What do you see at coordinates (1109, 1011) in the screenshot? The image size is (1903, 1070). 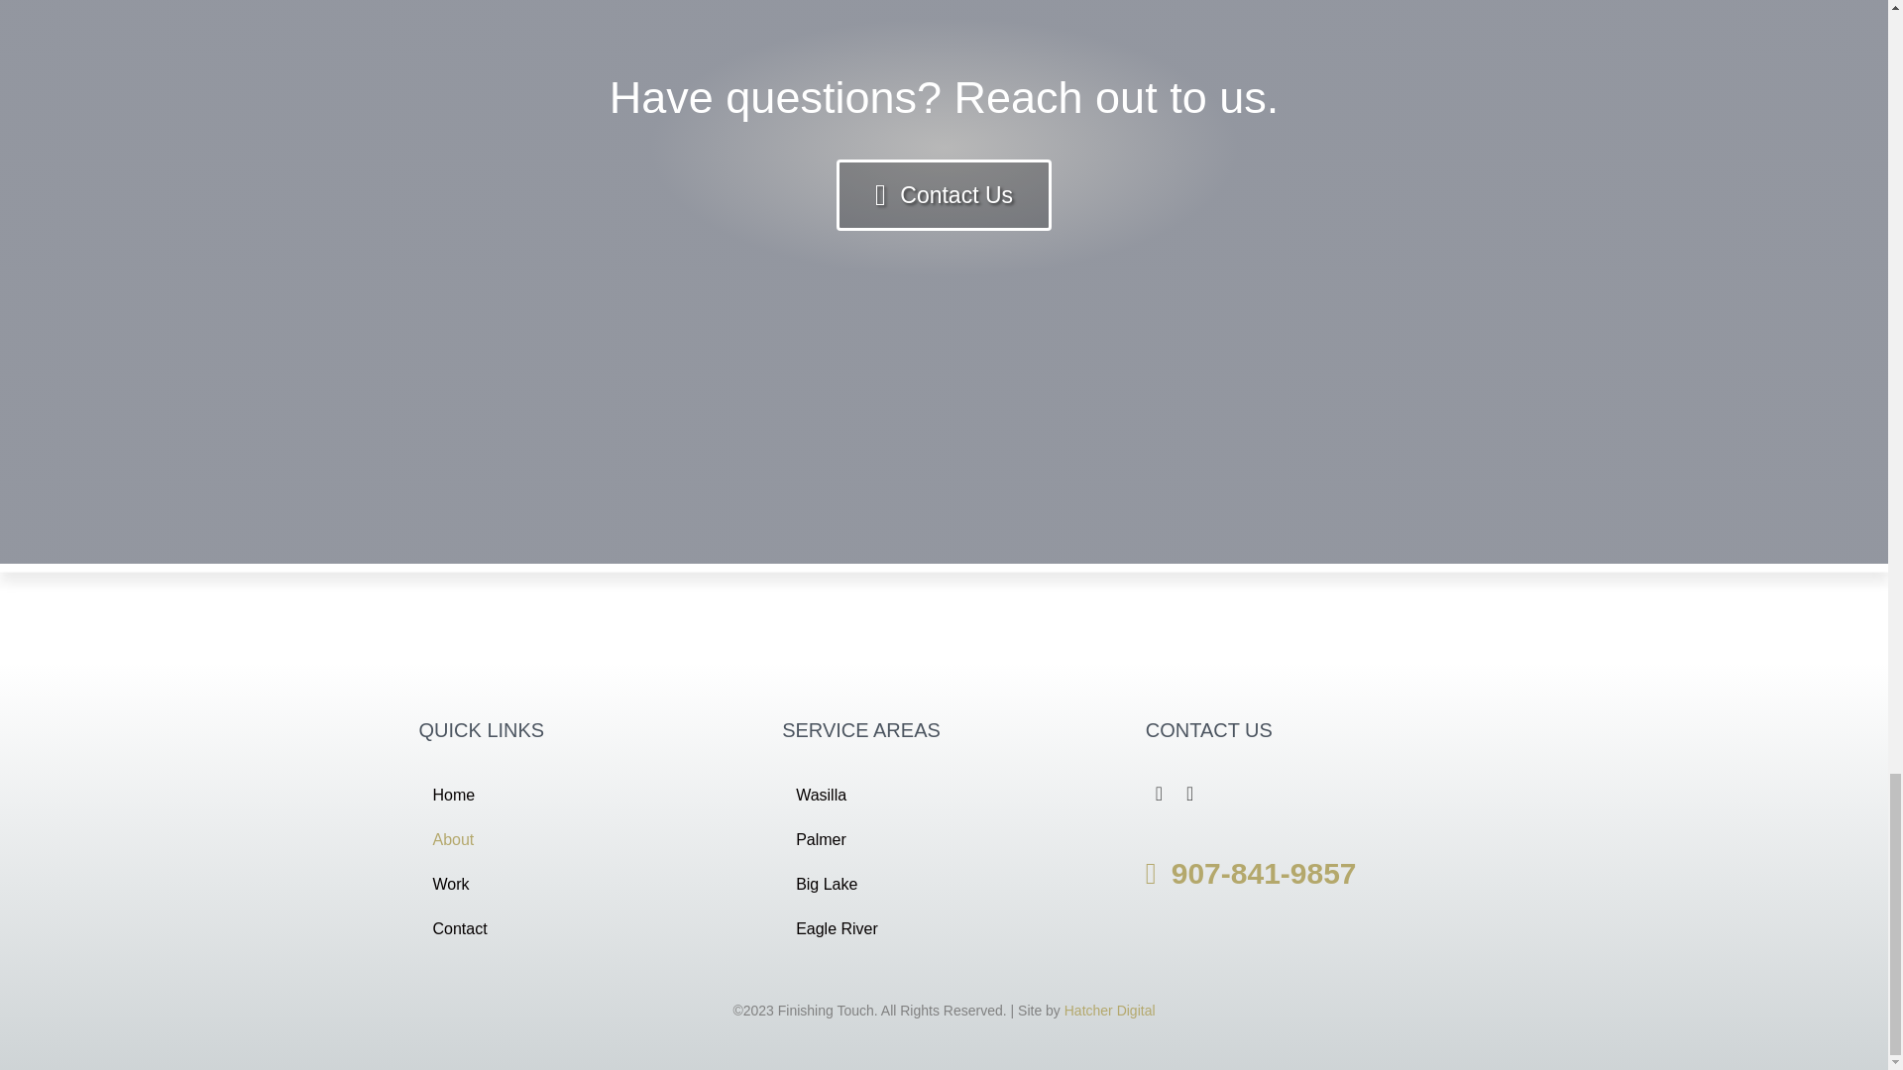 I see `Hatcher Digital` at bounding box center [1109, 1011].